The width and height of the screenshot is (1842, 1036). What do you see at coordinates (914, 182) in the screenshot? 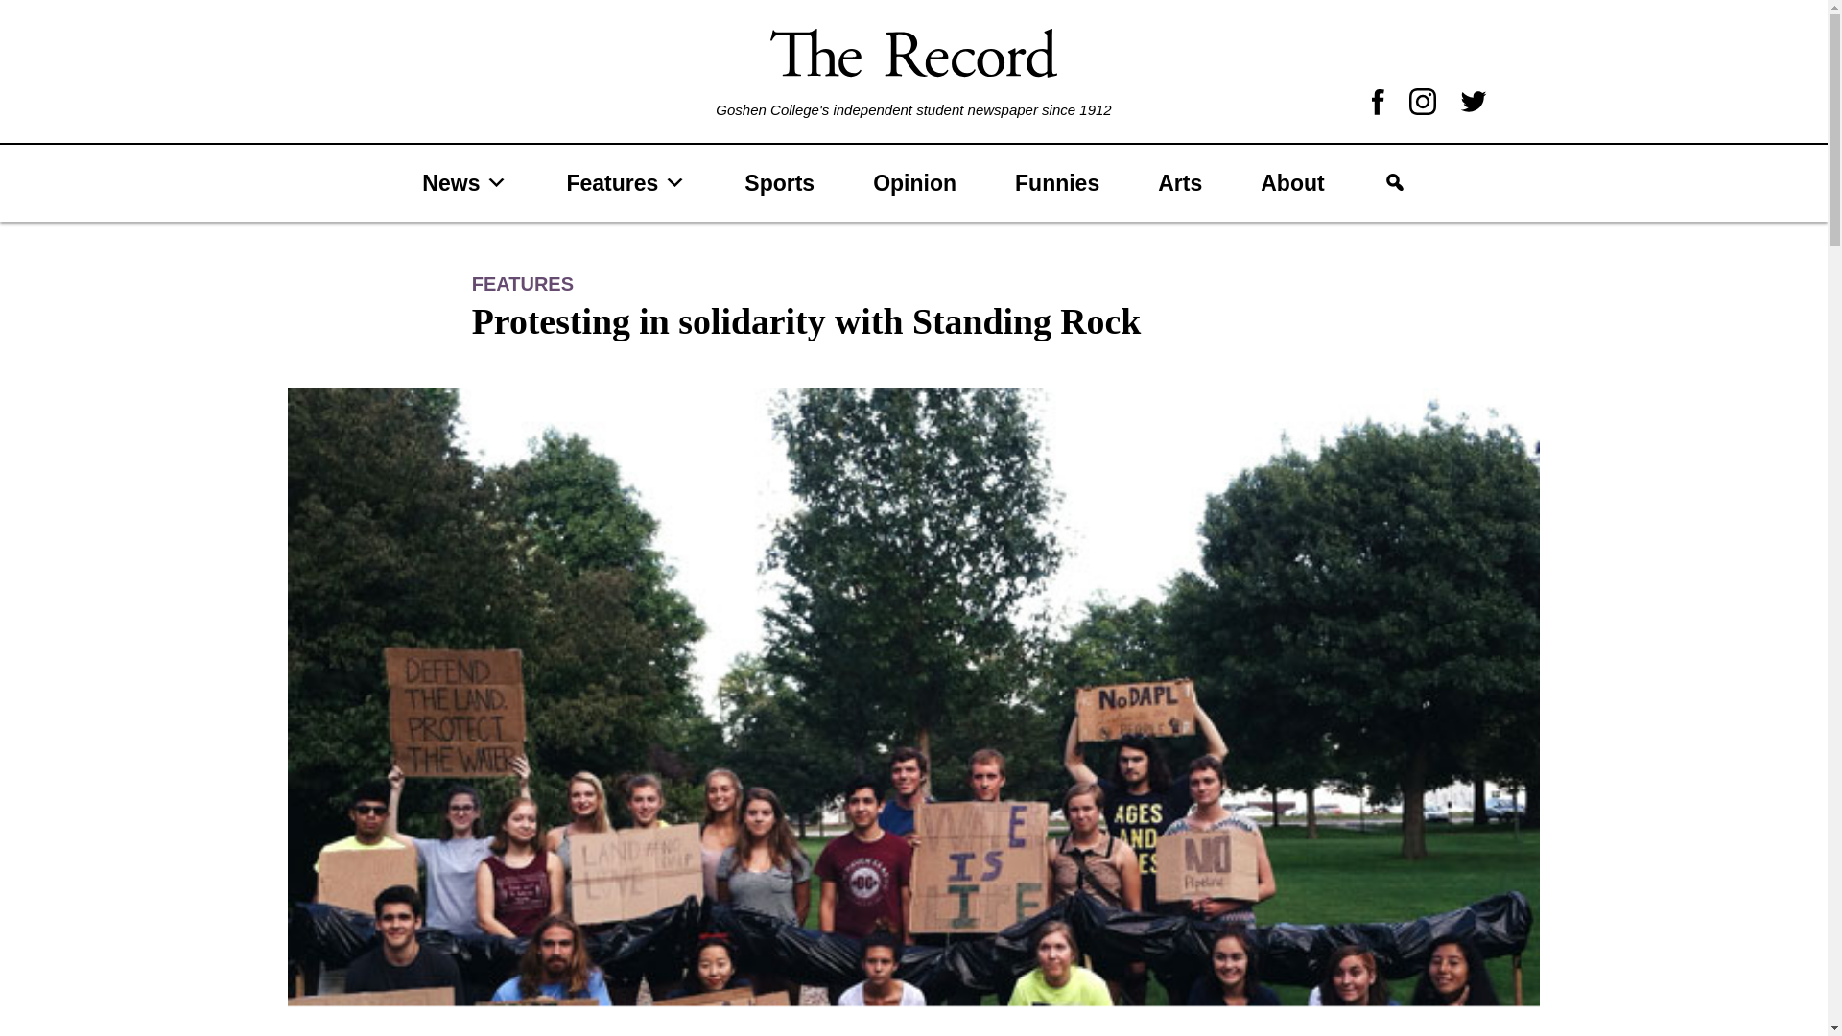
I see `Opinion` at bounding box center [914, 182].